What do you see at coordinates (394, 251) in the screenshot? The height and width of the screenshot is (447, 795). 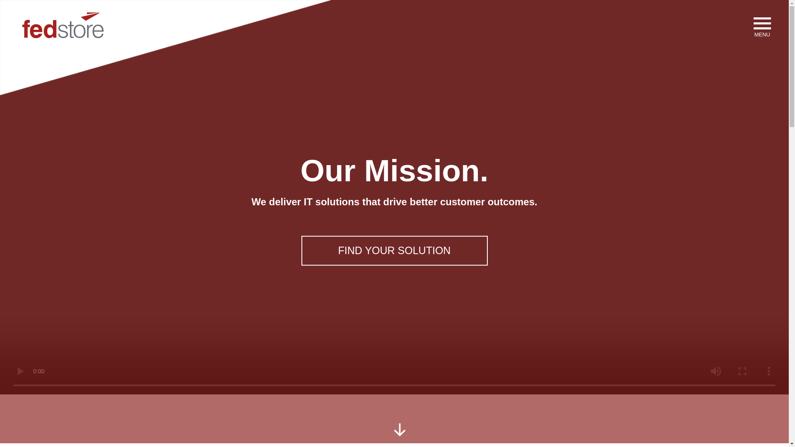 I see `FIND YOUR SOLUTION` at bounding box center [394, 251].